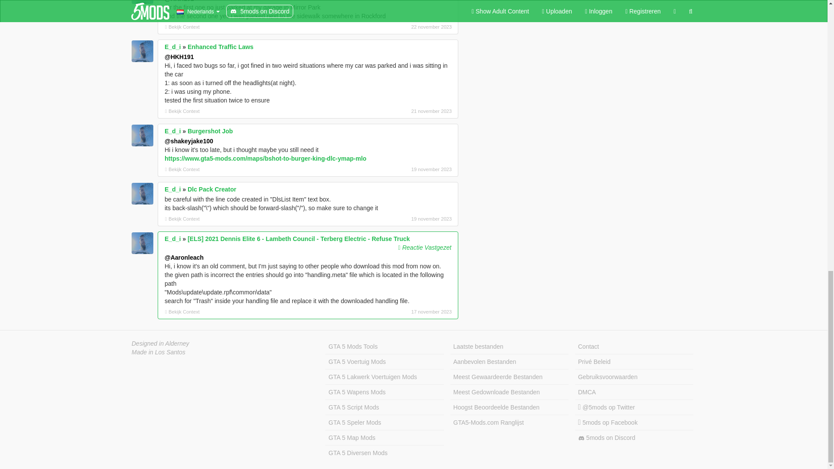 The height and width of the screenshot is (469, 834). Describe the element at coordinates (406, 311) in the screenshot. I see `vr 17 nov 2023 17:13:32 UTC` at that location.